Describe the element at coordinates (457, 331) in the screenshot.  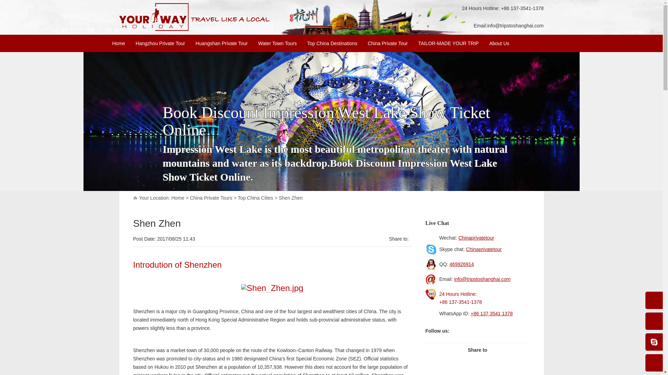
I see `Facebook` at that location.